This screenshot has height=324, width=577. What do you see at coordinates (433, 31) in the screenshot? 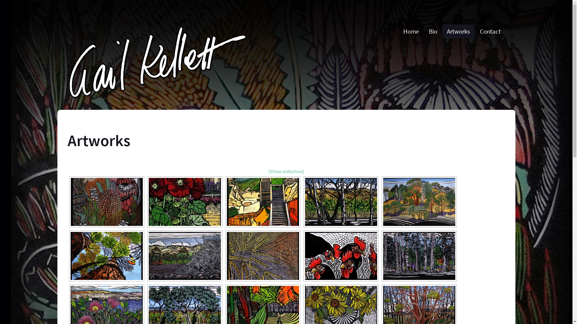
I see `Bio` at bounding box center [433, 31].